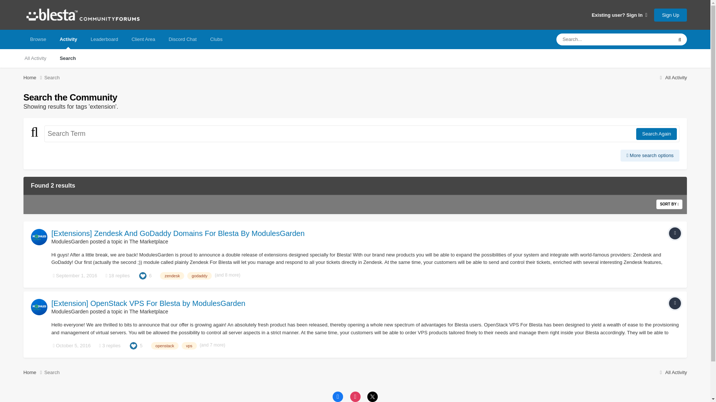 Image resolution: width=716 pixels, height=402 pixels. I want to click on Browse, so click(38, 39).